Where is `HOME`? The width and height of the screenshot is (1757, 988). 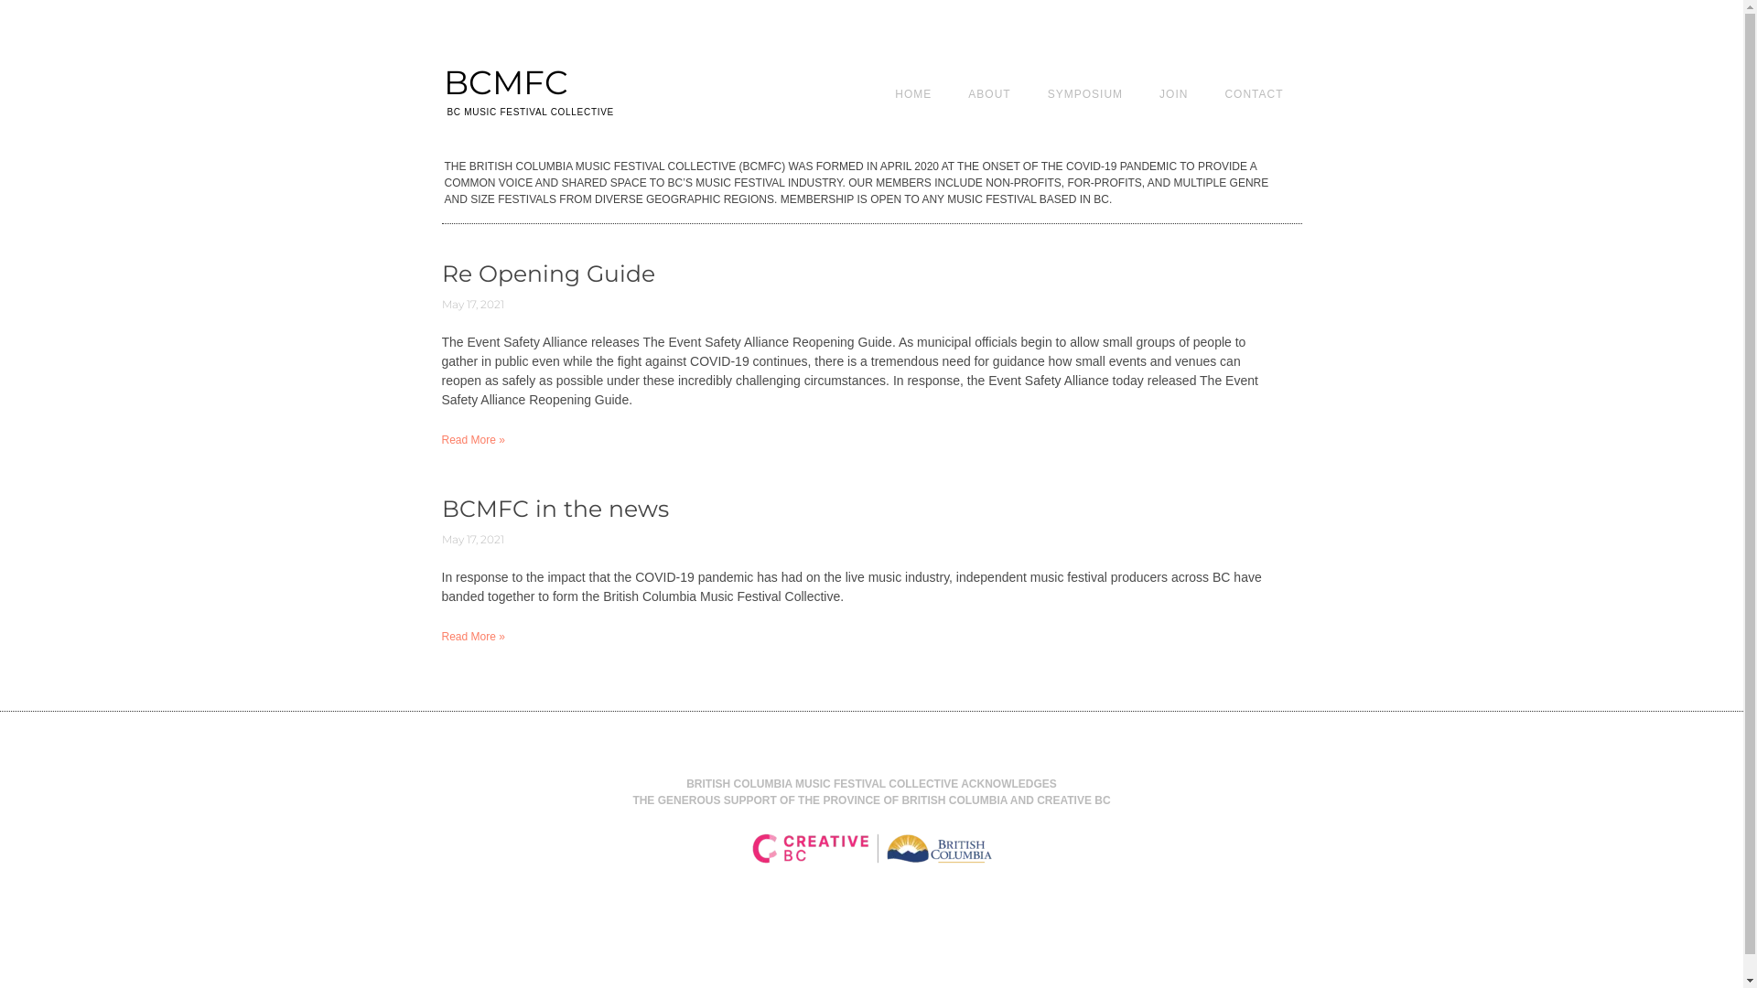 HOME is located at coordinates (913, 93).